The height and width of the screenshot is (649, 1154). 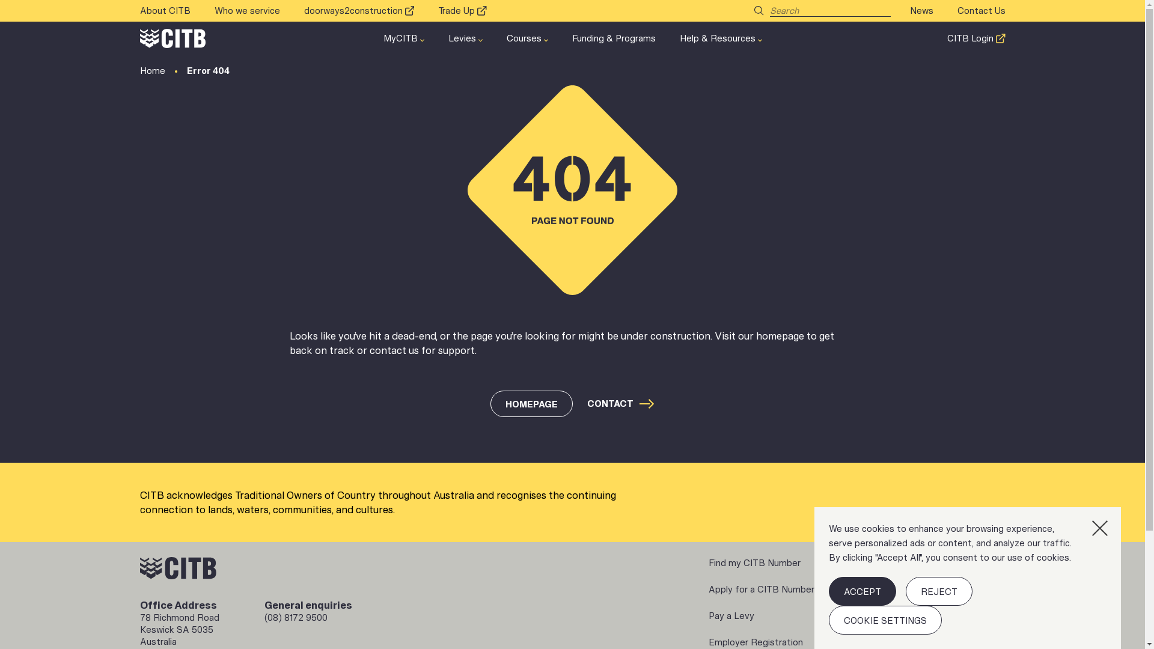 I want to click on (08) 8172 9500, so click(x=296, y=618).